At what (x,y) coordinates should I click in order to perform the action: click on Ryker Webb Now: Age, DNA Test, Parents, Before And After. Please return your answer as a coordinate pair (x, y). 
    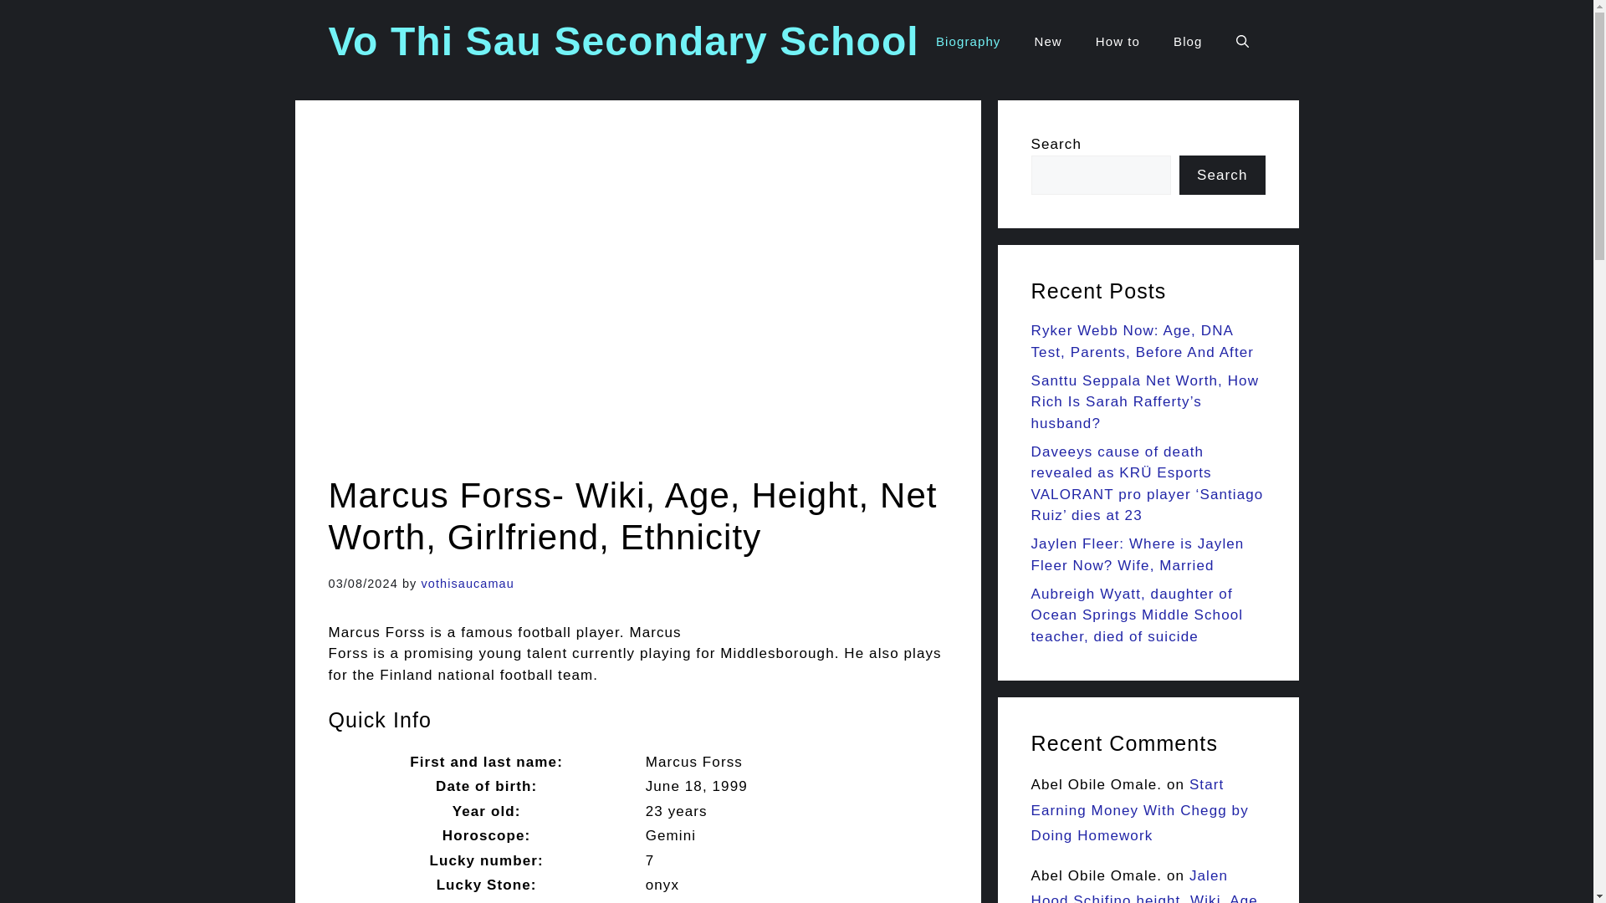
    Looking at the image, I should click on (1143, 341).